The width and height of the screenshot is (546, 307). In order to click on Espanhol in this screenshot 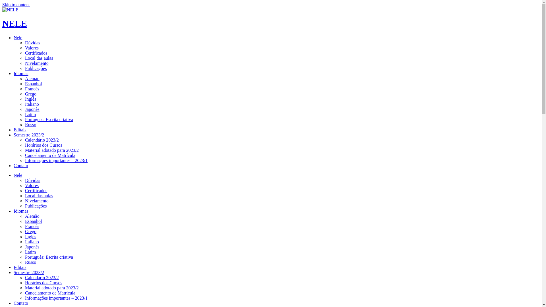, I will do `click(34, 221)`.